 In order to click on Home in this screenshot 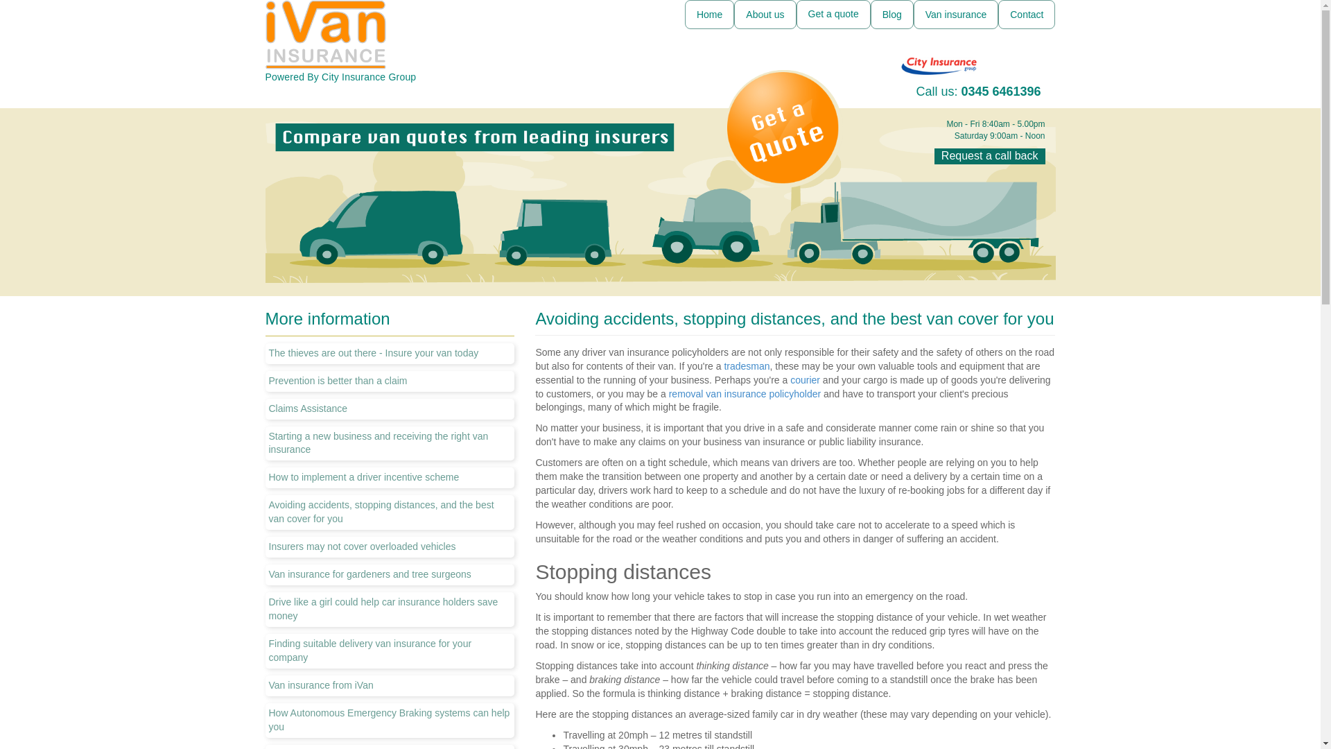, I will do `click(710, 15)`.